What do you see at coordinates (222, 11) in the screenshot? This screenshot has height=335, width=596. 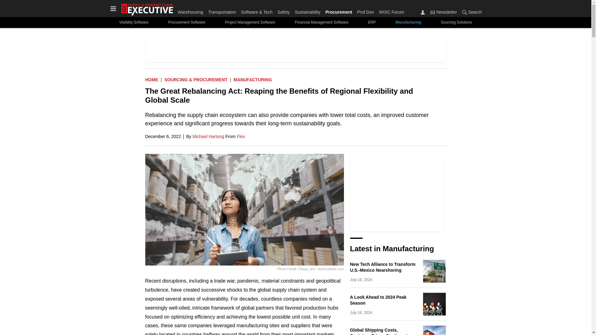 I see `Transportation` at bounding box center [222, 11].